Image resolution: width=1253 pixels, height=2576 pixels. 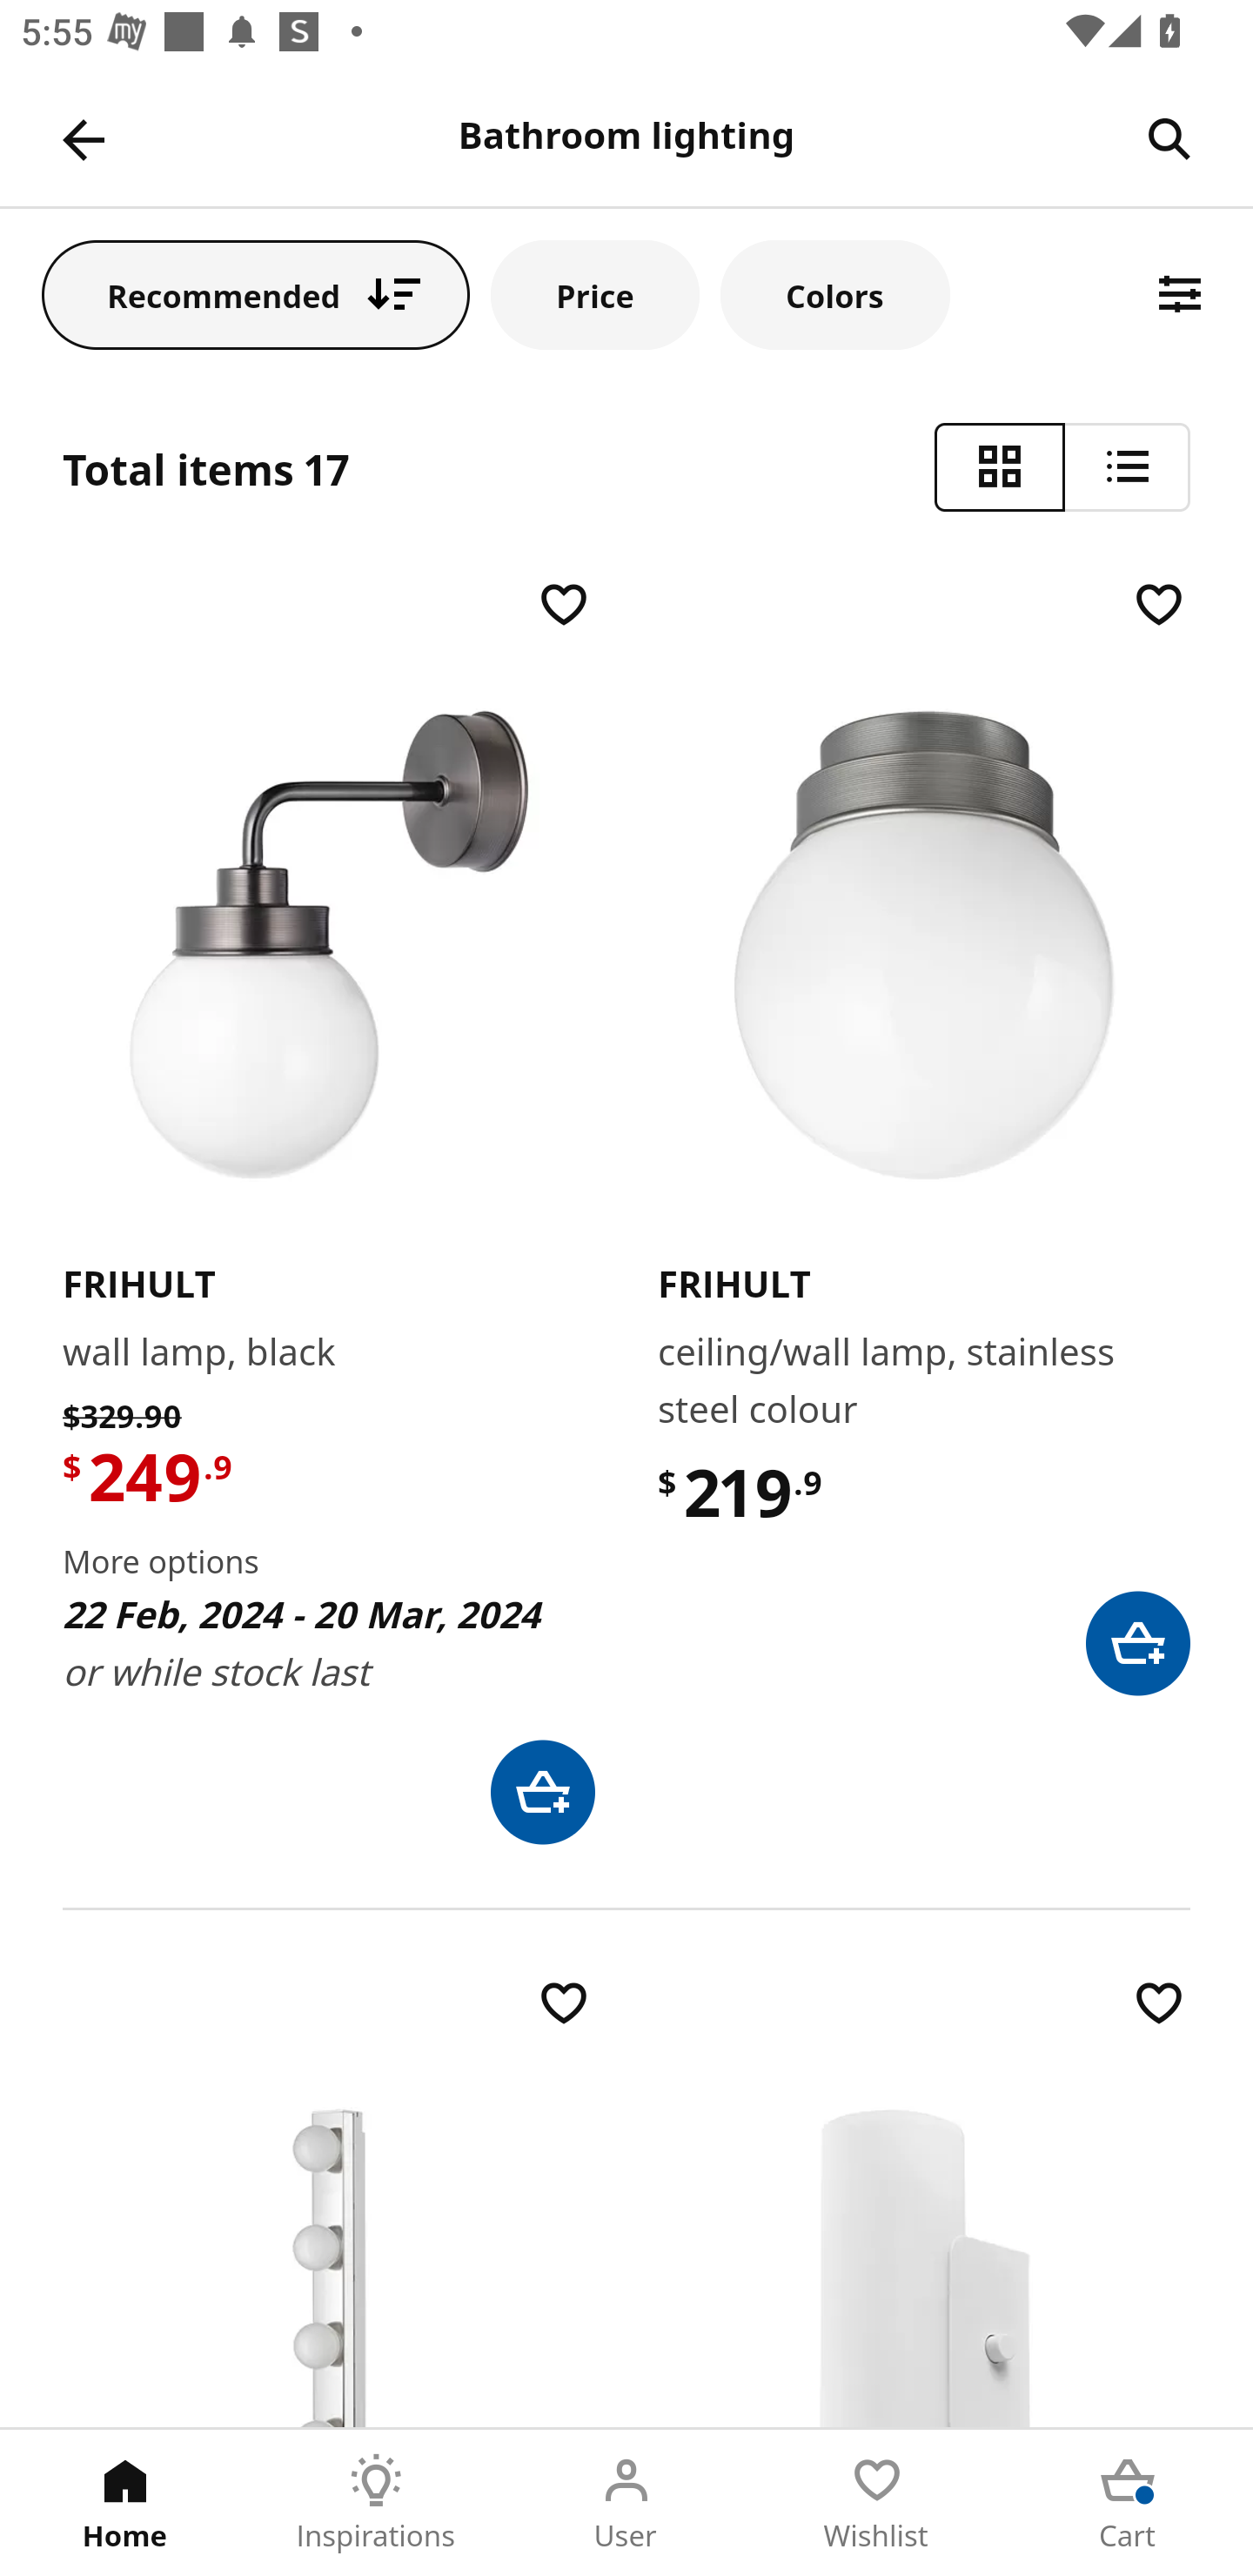 I want to click on User
Tab 3 of 5, so click(x=626, y=2503).